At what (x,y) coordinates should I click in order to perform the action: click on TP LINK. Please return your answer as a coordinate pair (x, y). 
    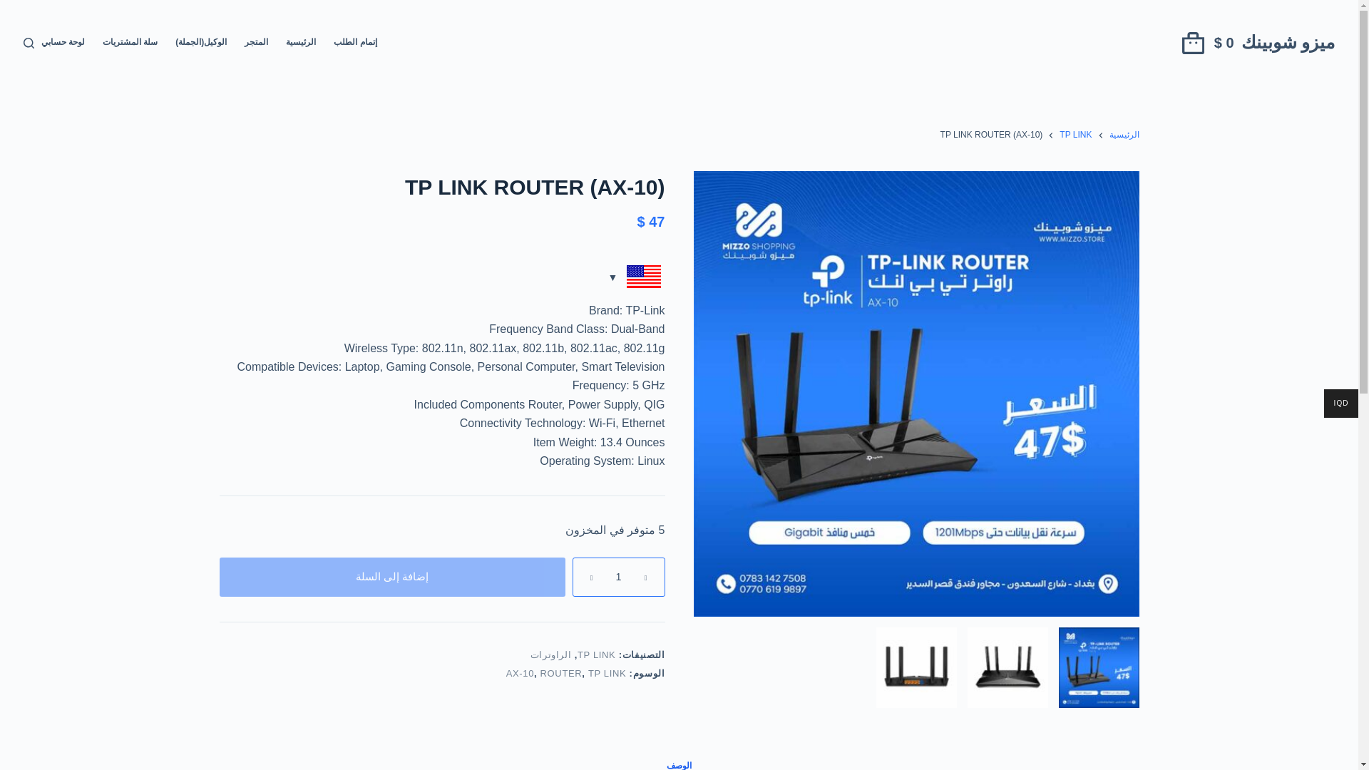
    Looking at the image, I should click on (1075, 135).